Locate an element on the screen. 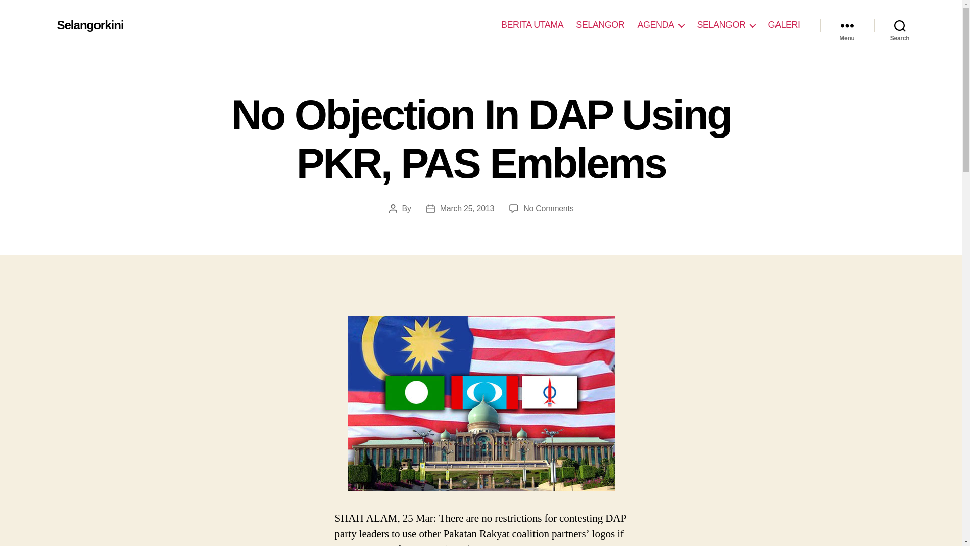 This screenshot has width=970, height=546. AGENDA is located at coordinates (660, 25).